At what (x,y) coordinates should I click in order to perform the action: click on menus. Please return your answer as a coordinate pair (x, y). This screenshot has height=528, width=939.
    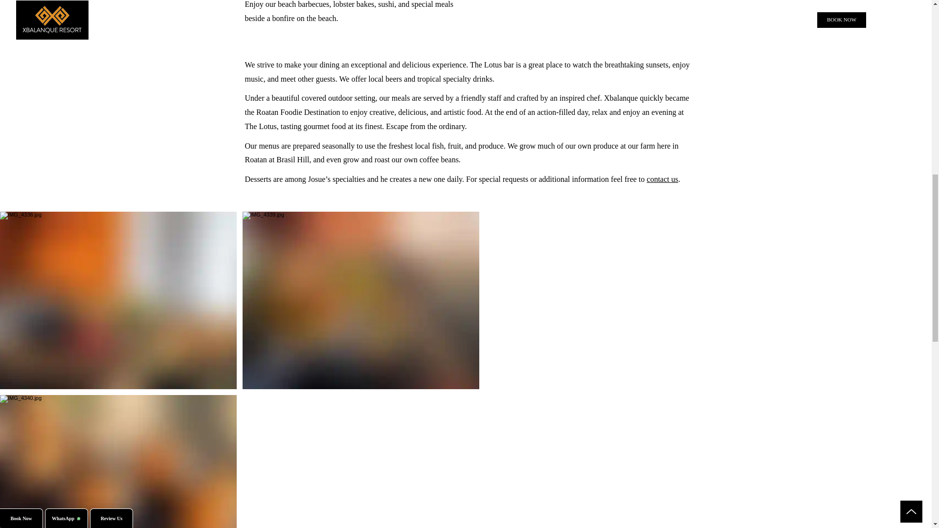
    Looking at the image, I should click on (269, 146).